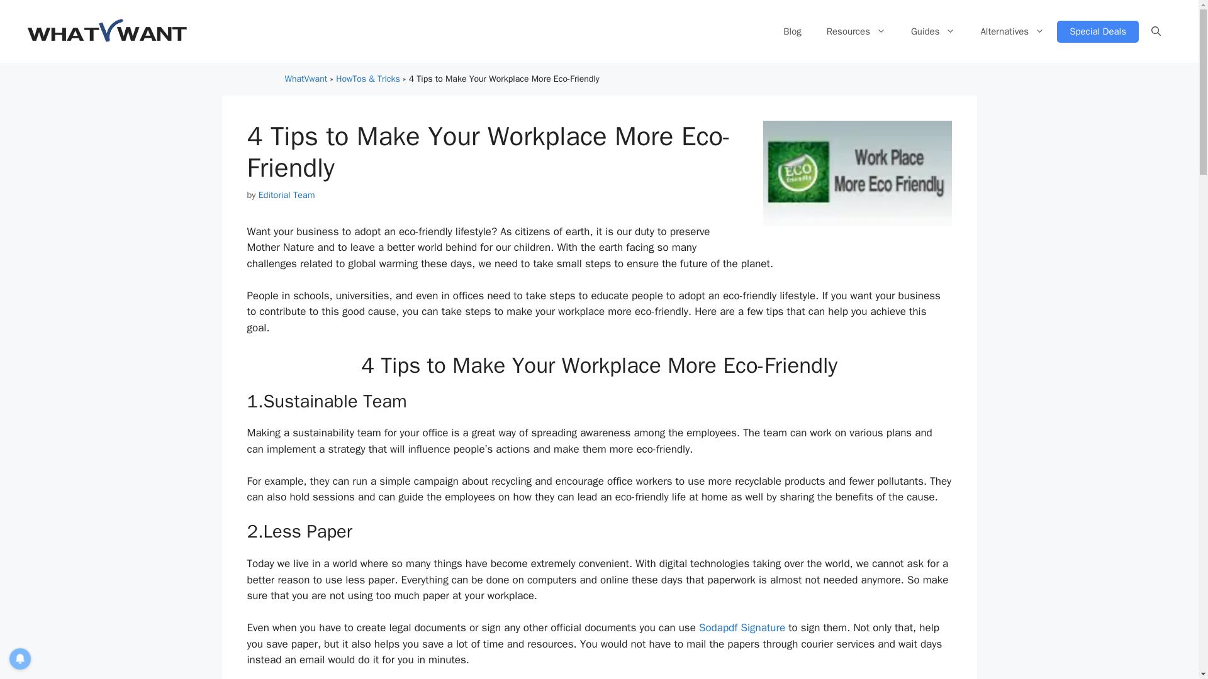  I want to click on Resources, so click(856, 31).